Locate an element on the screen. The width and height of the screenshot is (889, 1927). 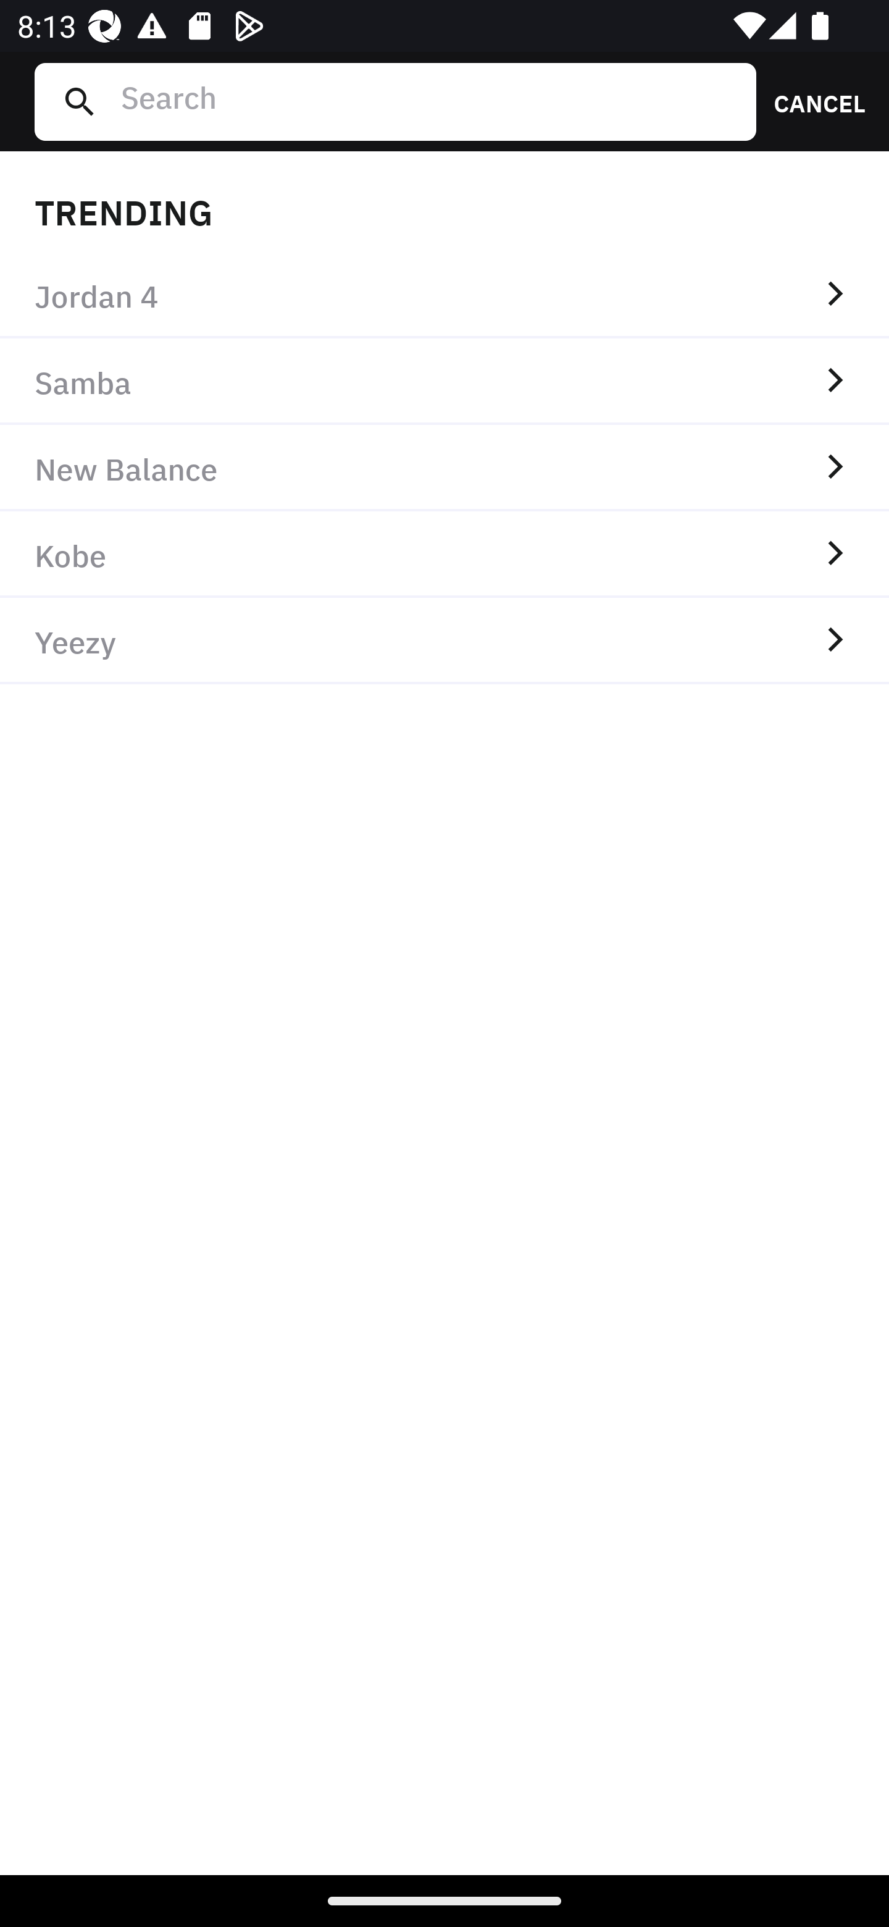
Search is located at coordinates (429, 101).